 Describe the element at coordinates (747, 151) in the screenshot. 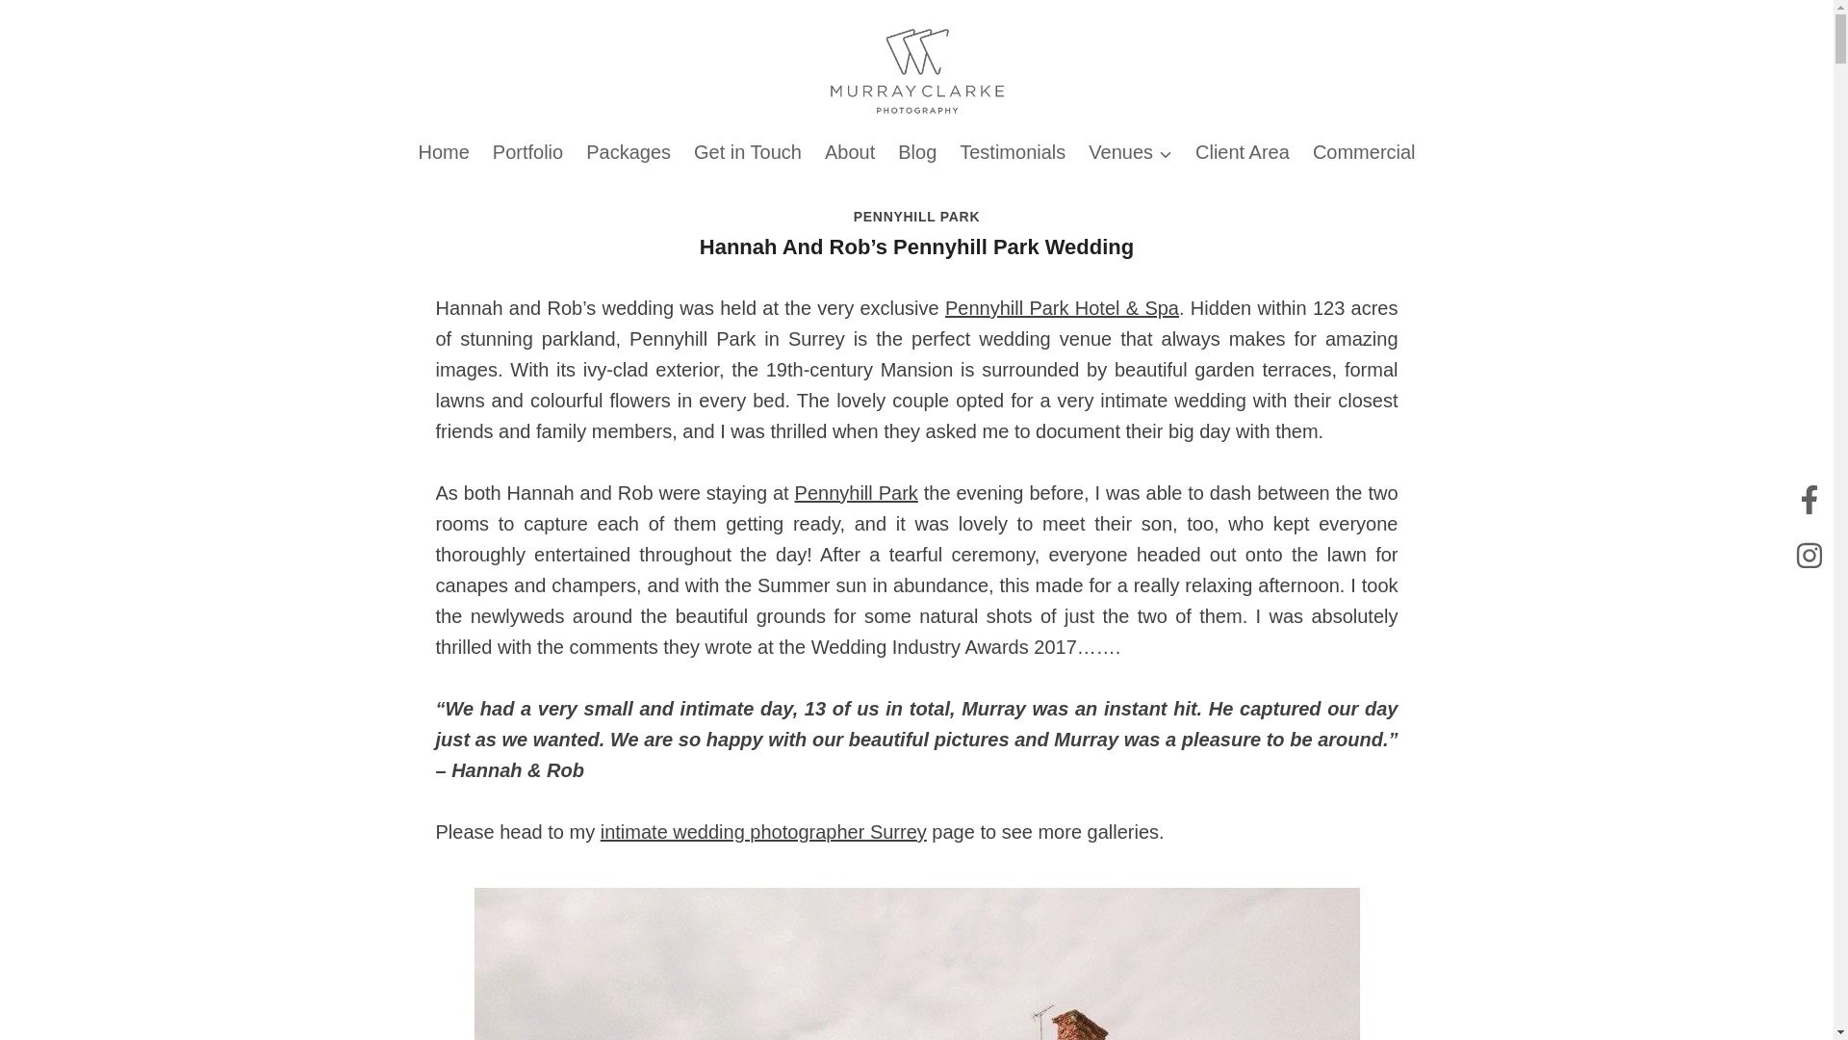

I see `Get in Touch` at that location.